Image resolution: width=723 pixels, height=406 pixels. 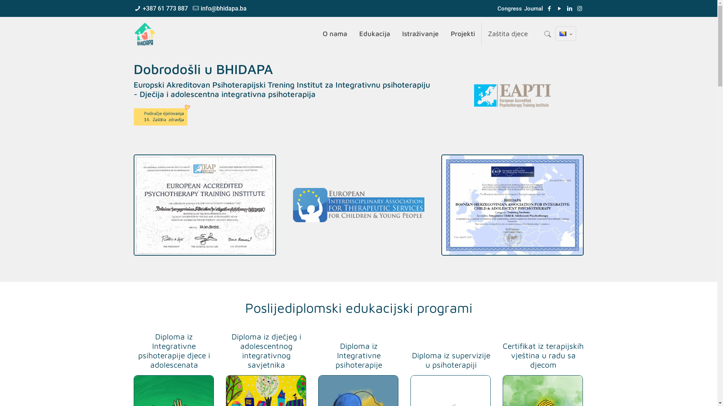 I want to click on Facebook, so click(x=549, y=9).